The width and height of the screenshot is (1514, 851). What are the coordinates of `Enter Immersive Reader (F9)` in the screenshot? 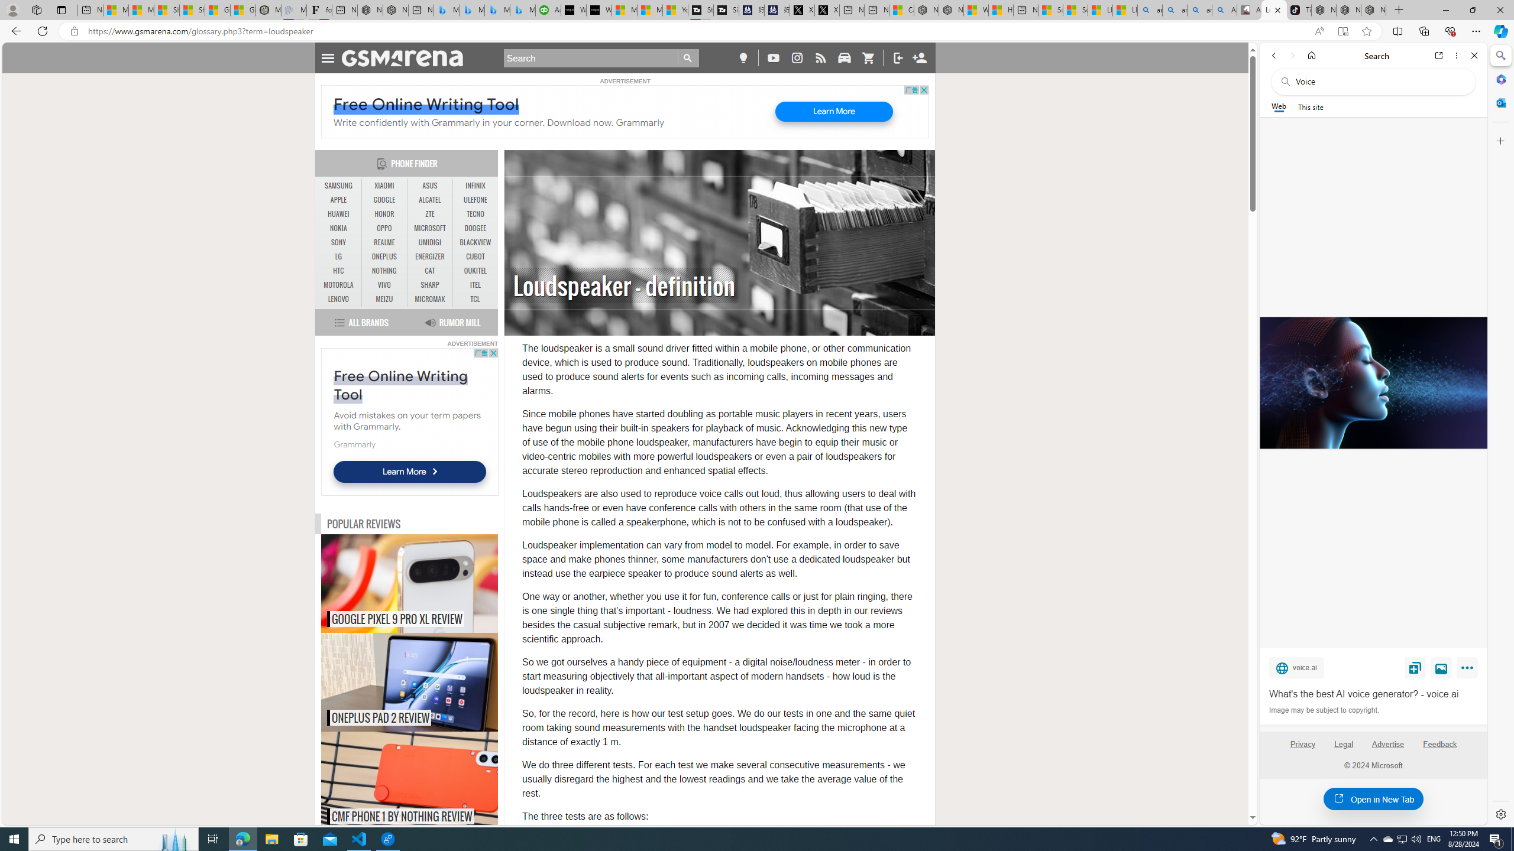 It's located at (1342, 31).